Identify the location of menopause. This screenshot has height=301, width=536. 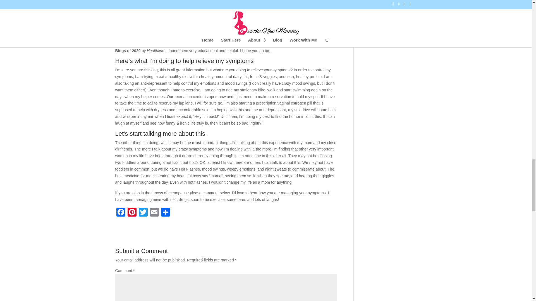
(202, 37).